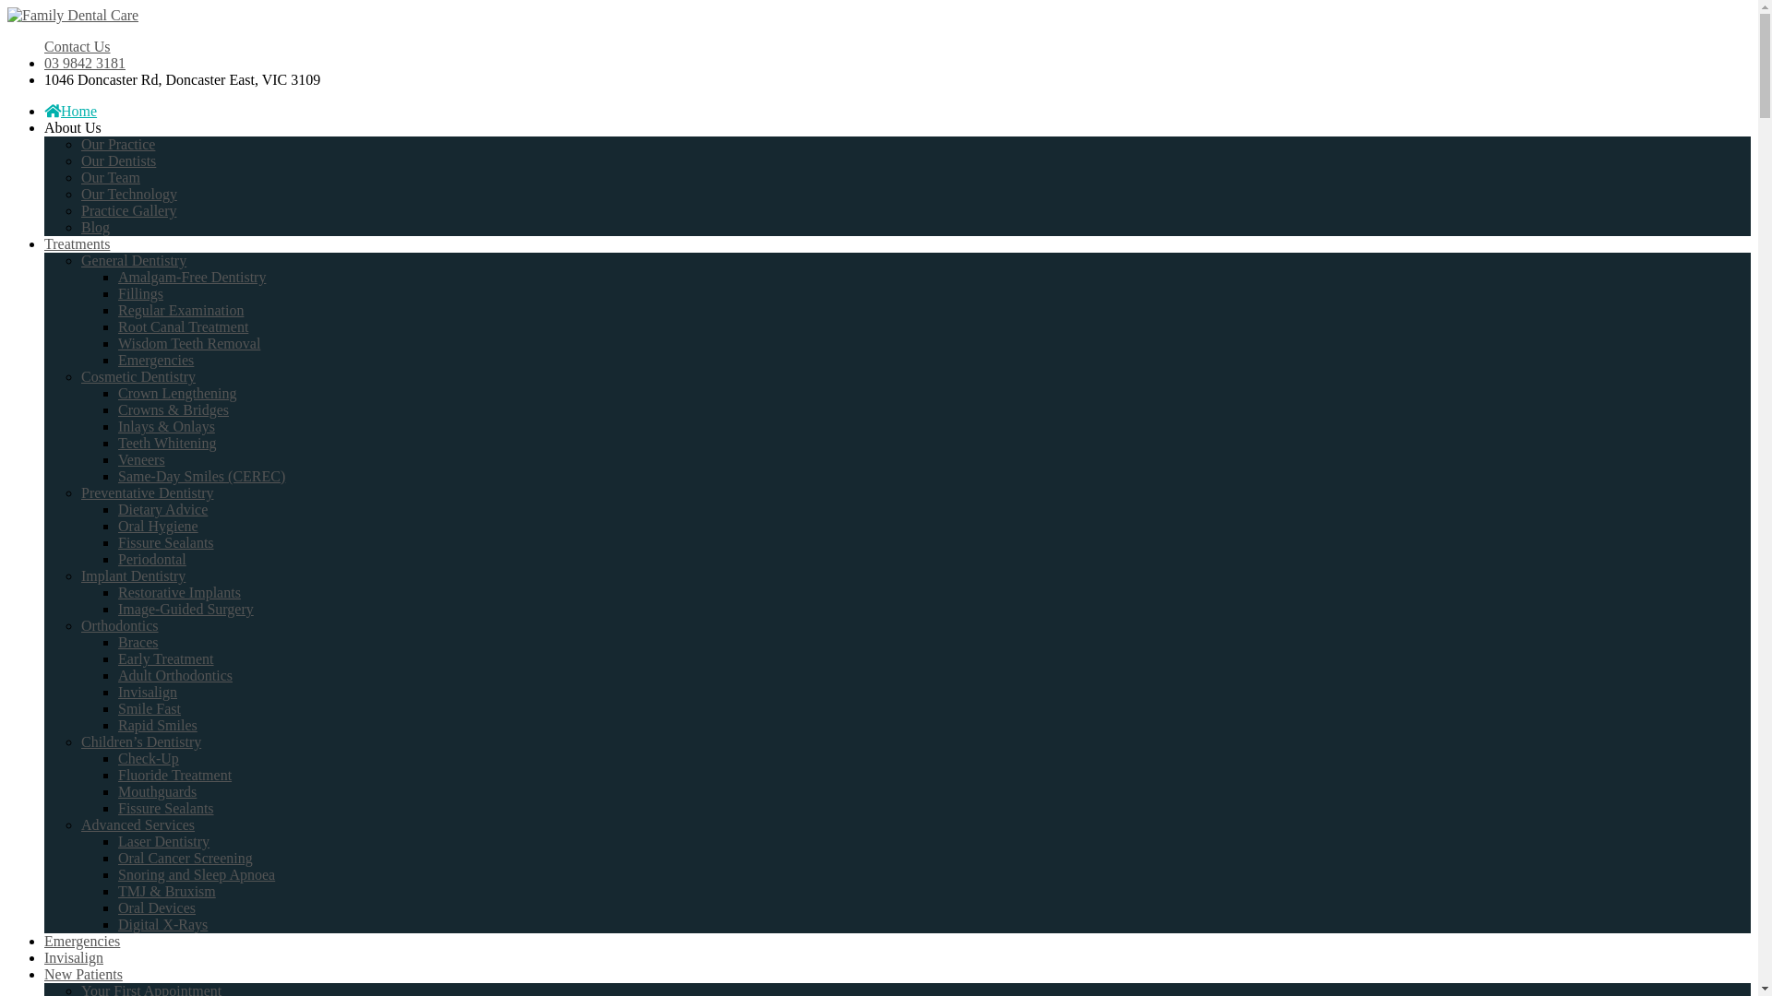 Image resolution: width=1772 pixels, height=996 pixels. What do you see at coordinates (197, 874) in the screenshot?
I see `Snoring and Sleep Apnoea` at bounding box center [197, 874].